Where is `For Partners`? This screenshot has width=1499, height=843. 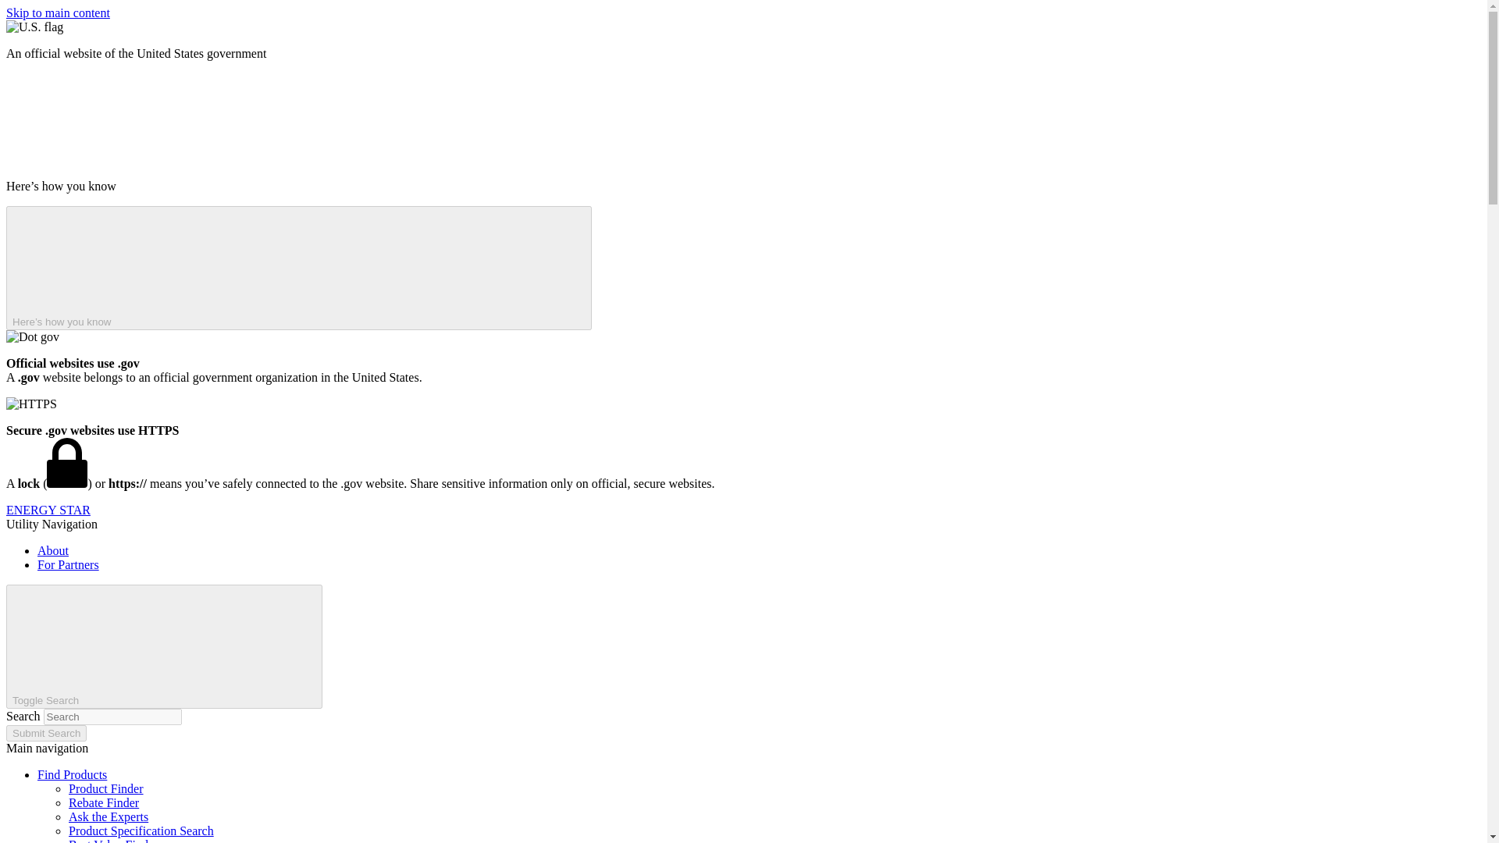 For Partners is located at coordinates (68, 564).